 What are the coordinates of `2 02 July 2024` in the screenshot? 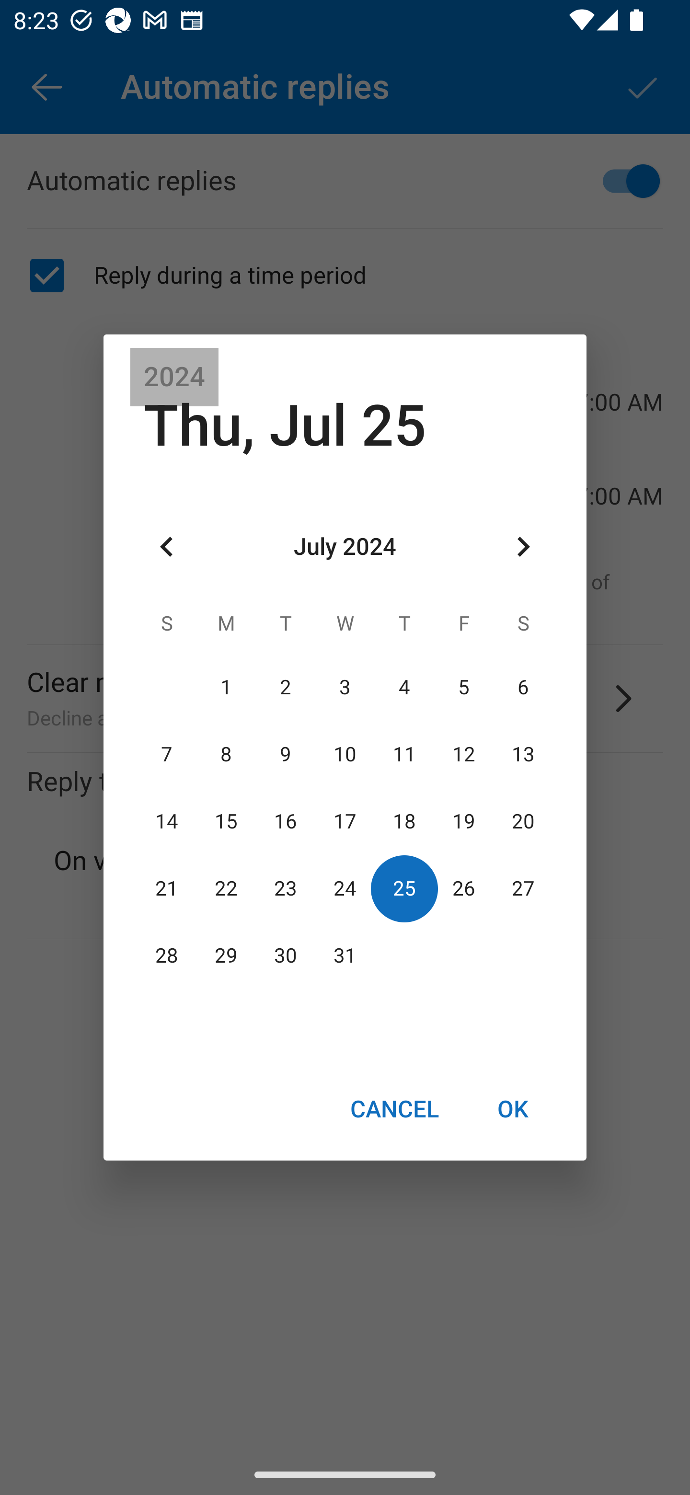 It's located at (286, 687).